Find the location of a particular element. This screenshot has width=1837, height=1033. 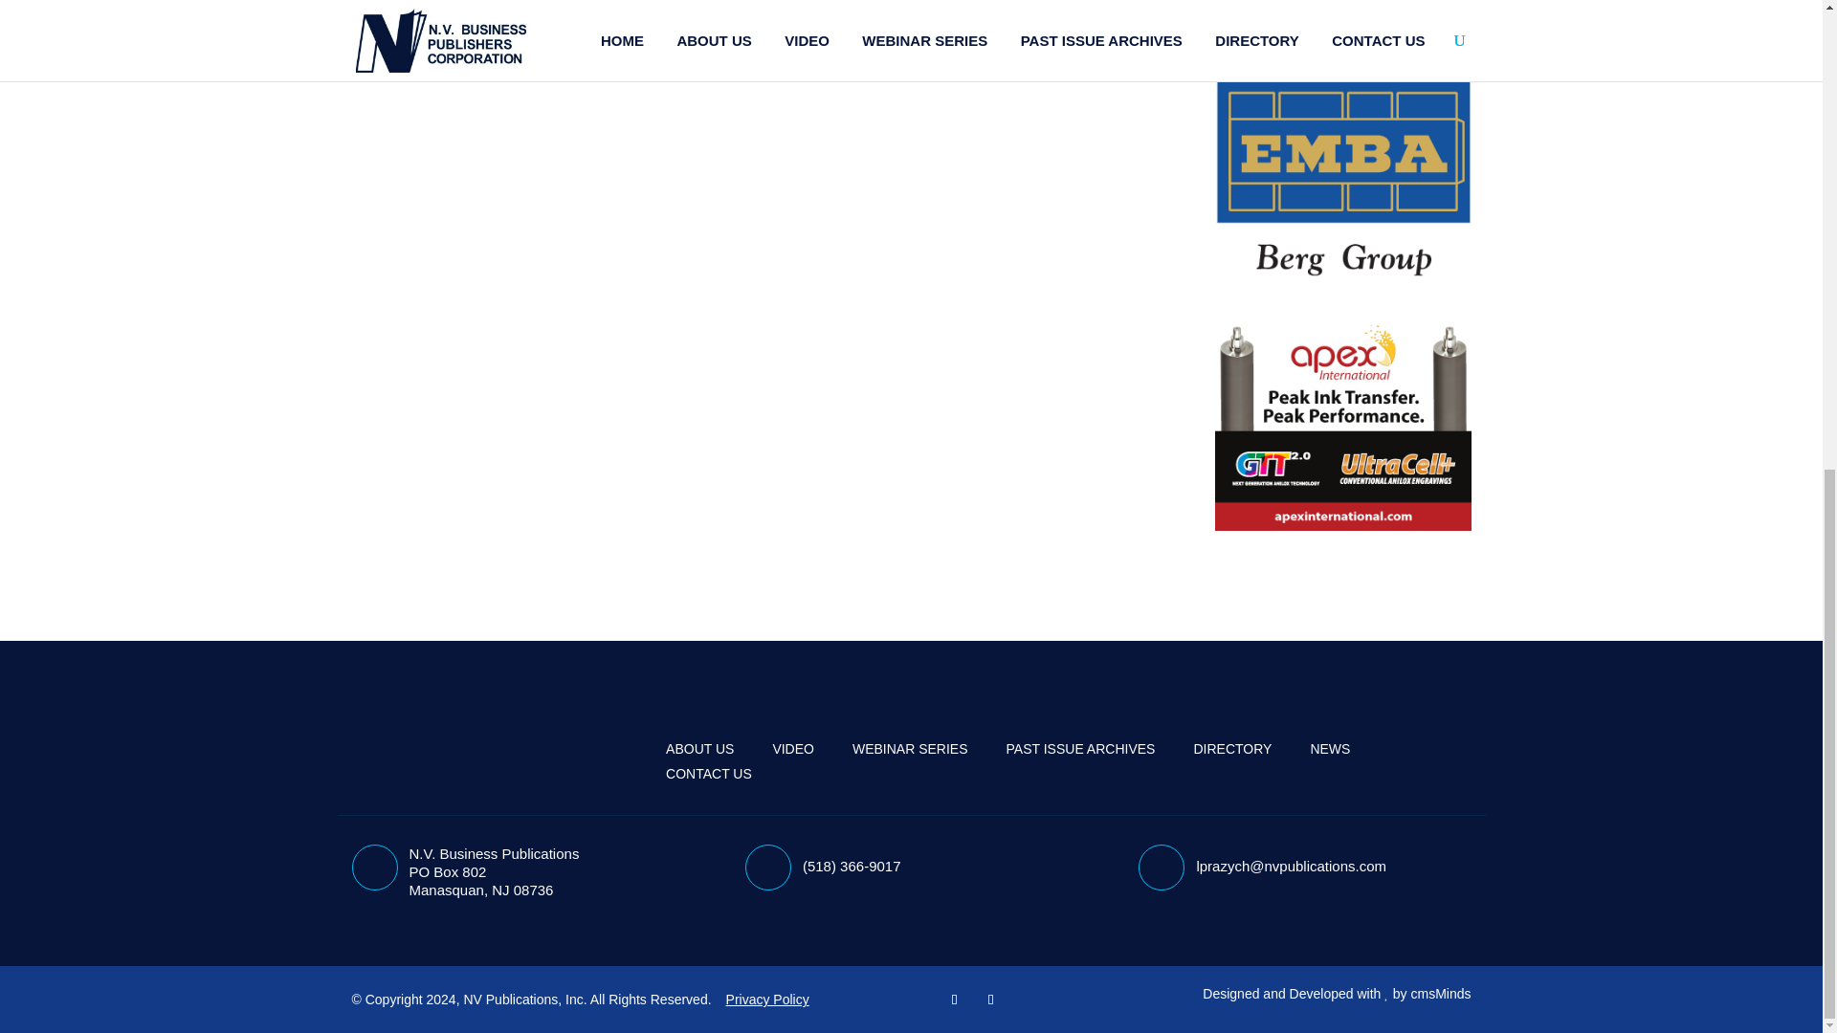

Follow on LinkedIn is located at coordinates (991, 999).